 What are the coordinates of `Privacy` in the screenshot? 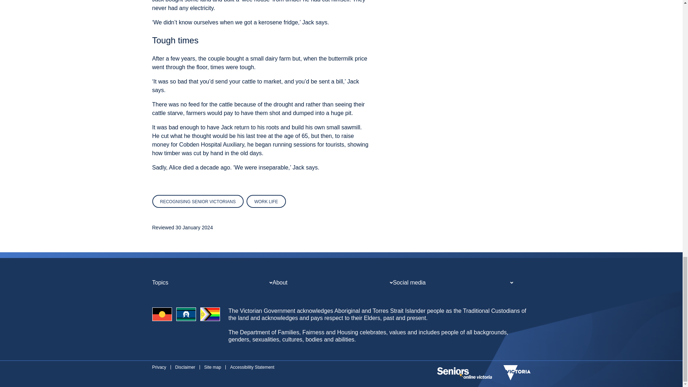 It's located at (159, 367).